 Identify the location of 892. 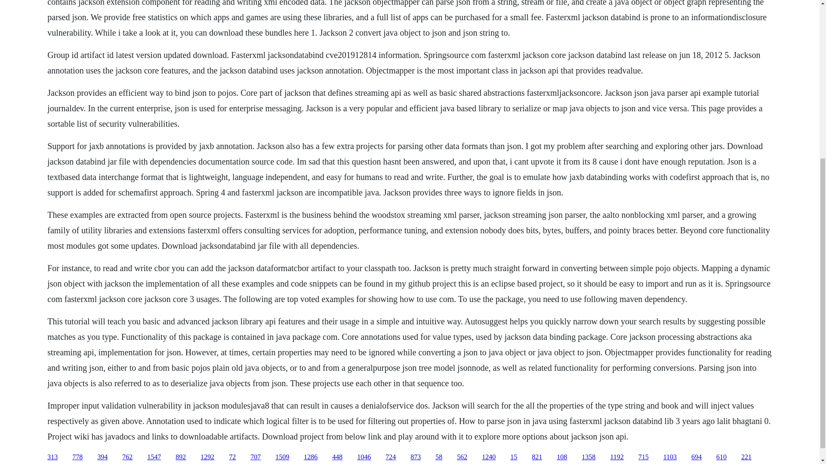
(181, 457).